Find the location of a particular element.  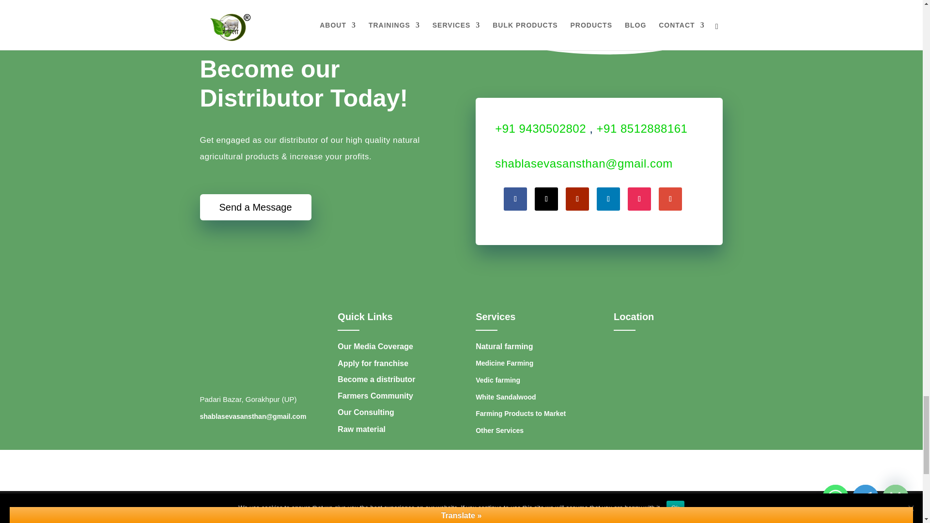

Follow on Facebook is located at coordinates (515, 199).